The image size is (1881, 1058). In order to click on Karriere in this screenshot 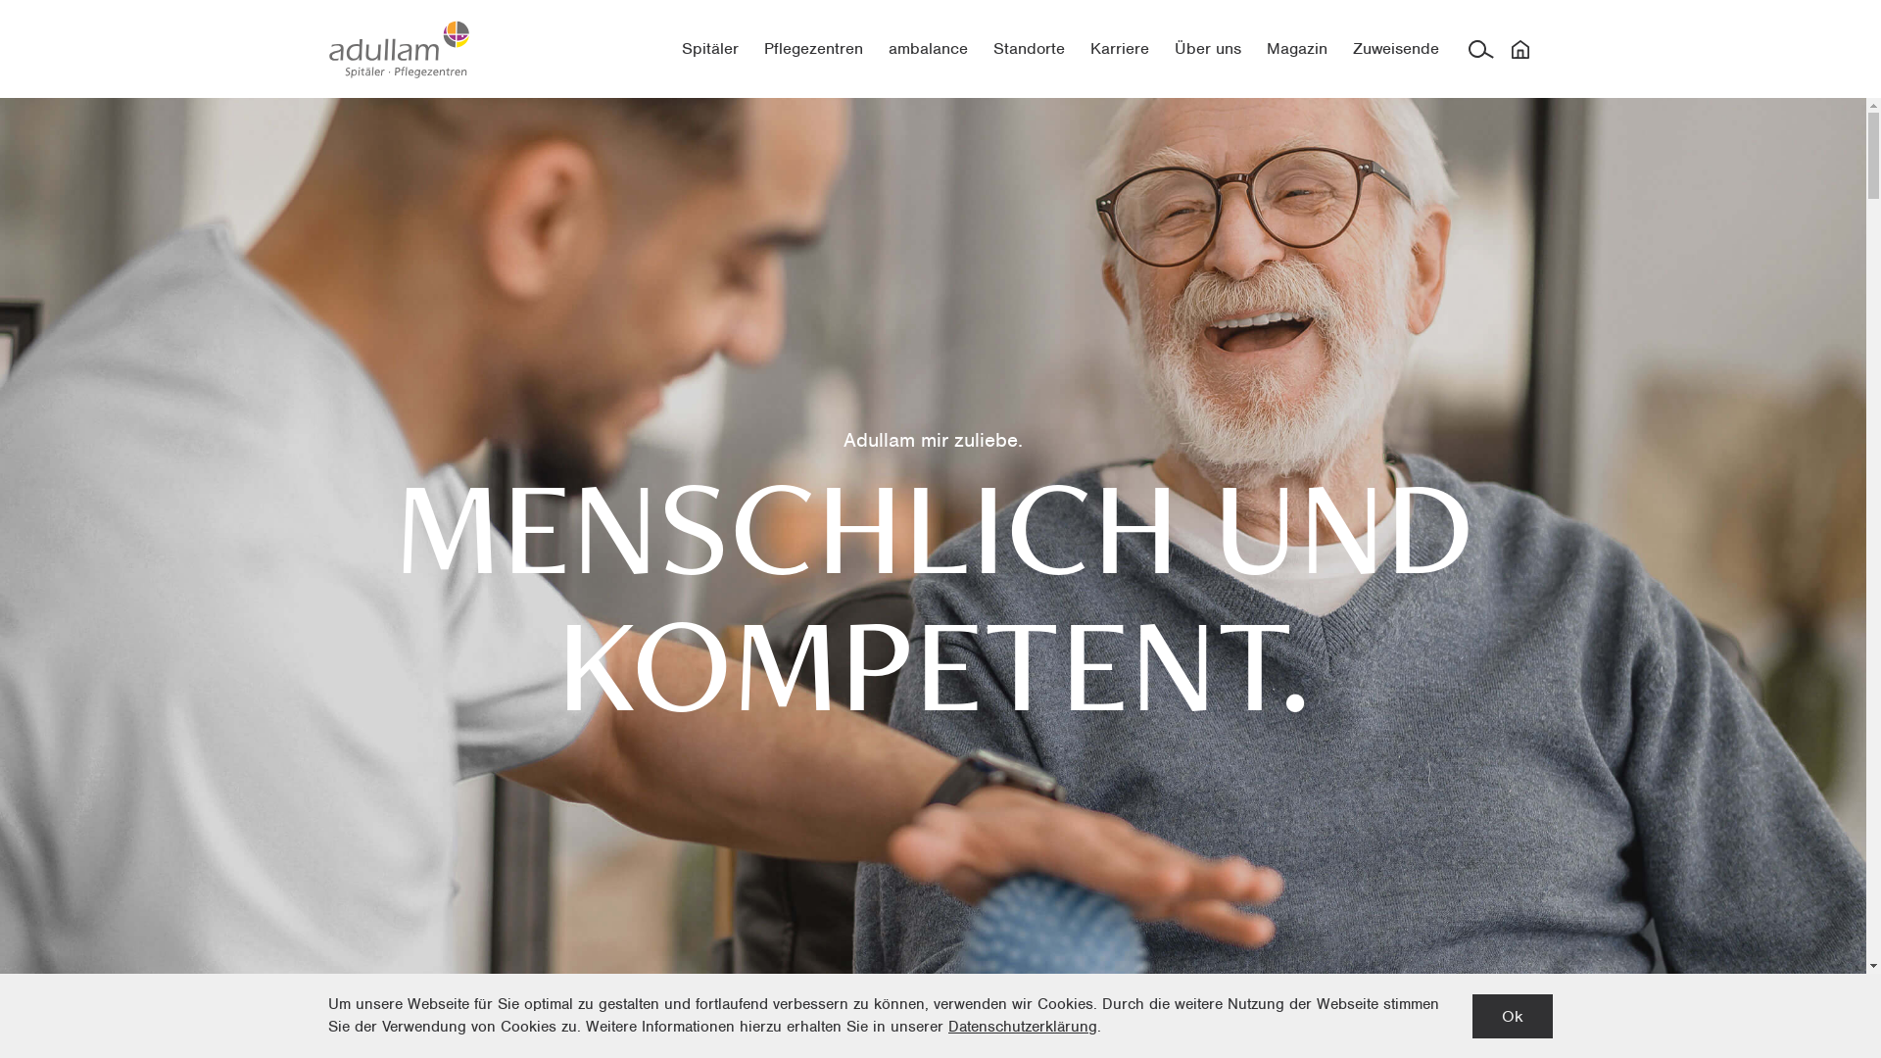, I will do `click(1120, 49)`.